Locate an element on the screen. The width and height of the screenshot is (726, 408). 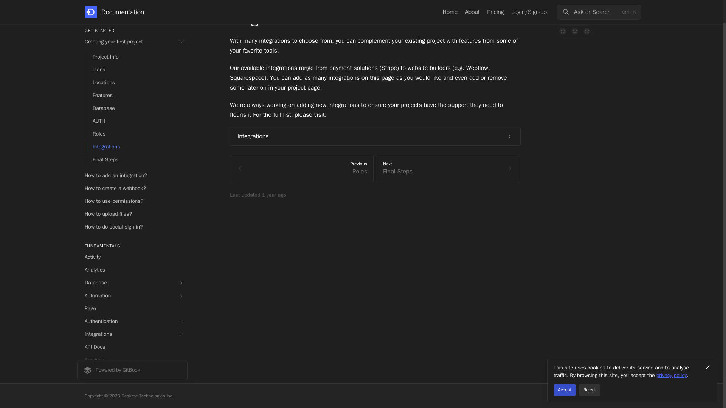
Activity is located at coordinates (132, 257).